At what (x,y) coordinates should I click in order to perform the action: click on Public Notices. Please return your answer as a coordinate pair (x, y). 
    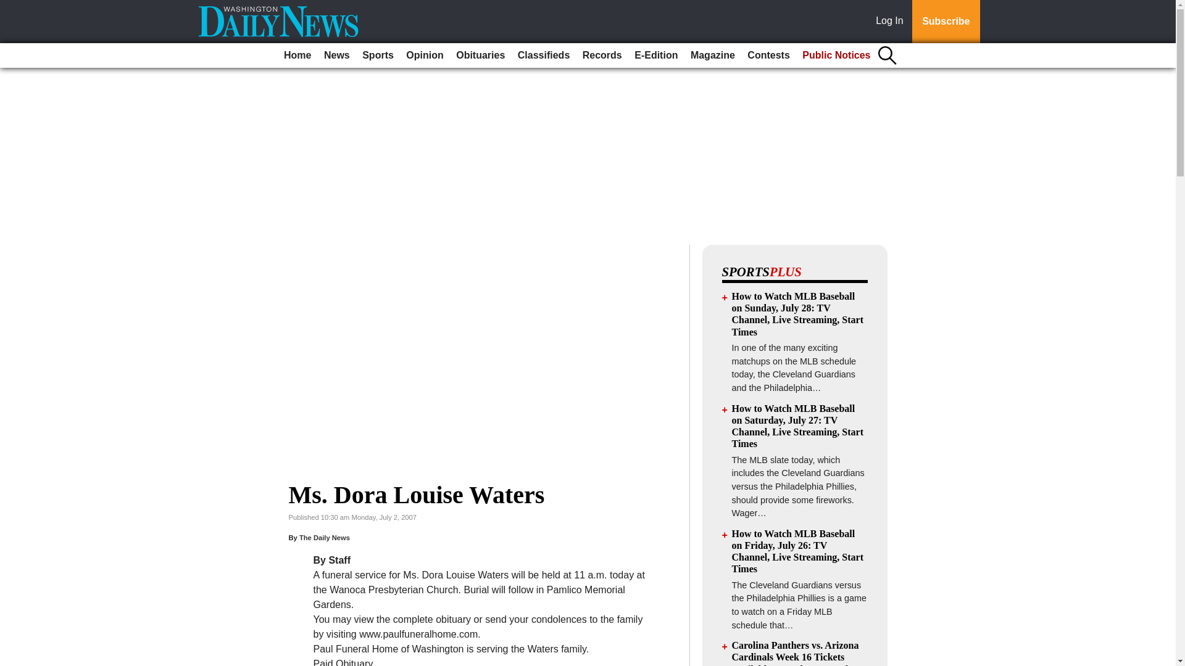
    Looking at the image, I should click on (836, 55).